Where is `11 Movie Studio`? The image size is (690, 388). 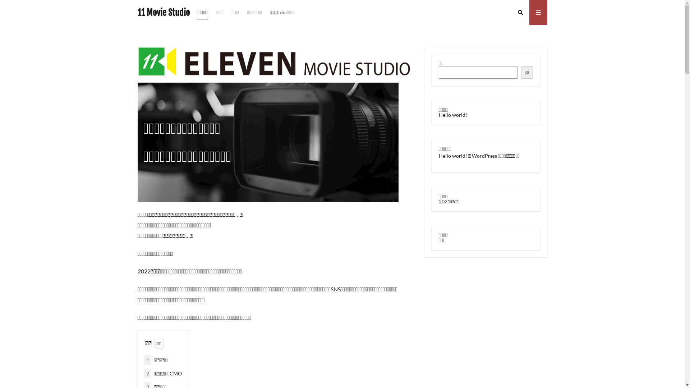
11 Movie Studio is located at coordinates (163, 13).